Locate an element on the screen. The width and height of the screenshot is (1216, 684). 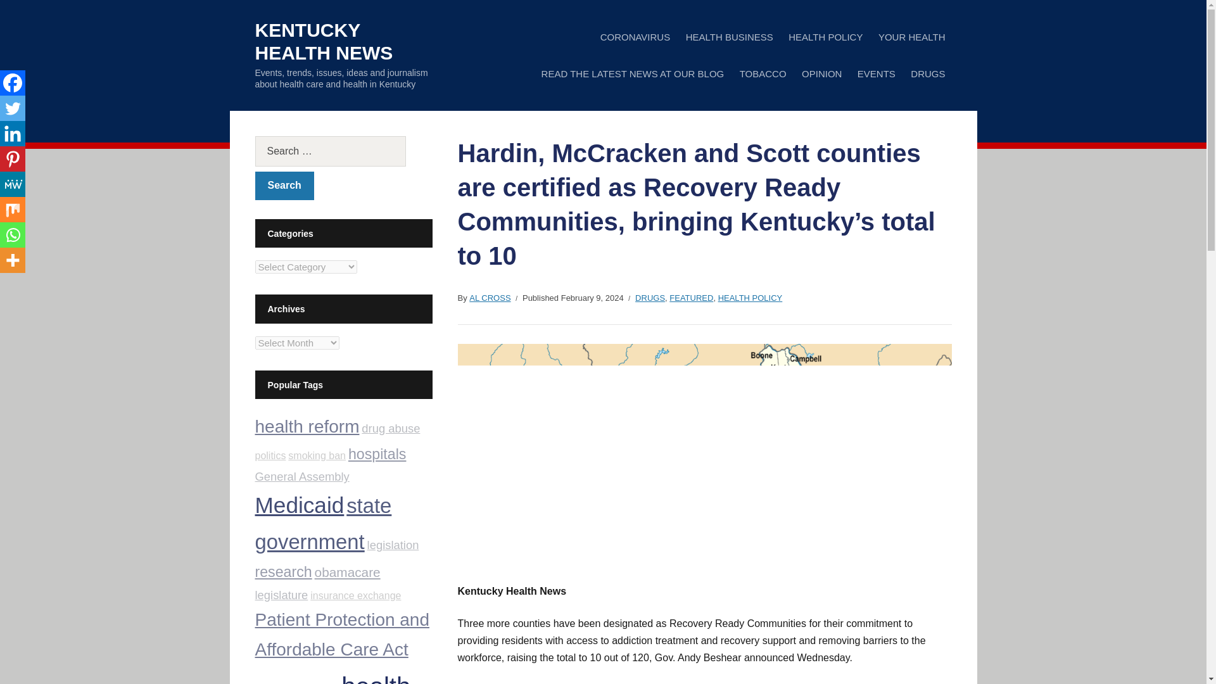
Search is located at coordinates (284, 186).